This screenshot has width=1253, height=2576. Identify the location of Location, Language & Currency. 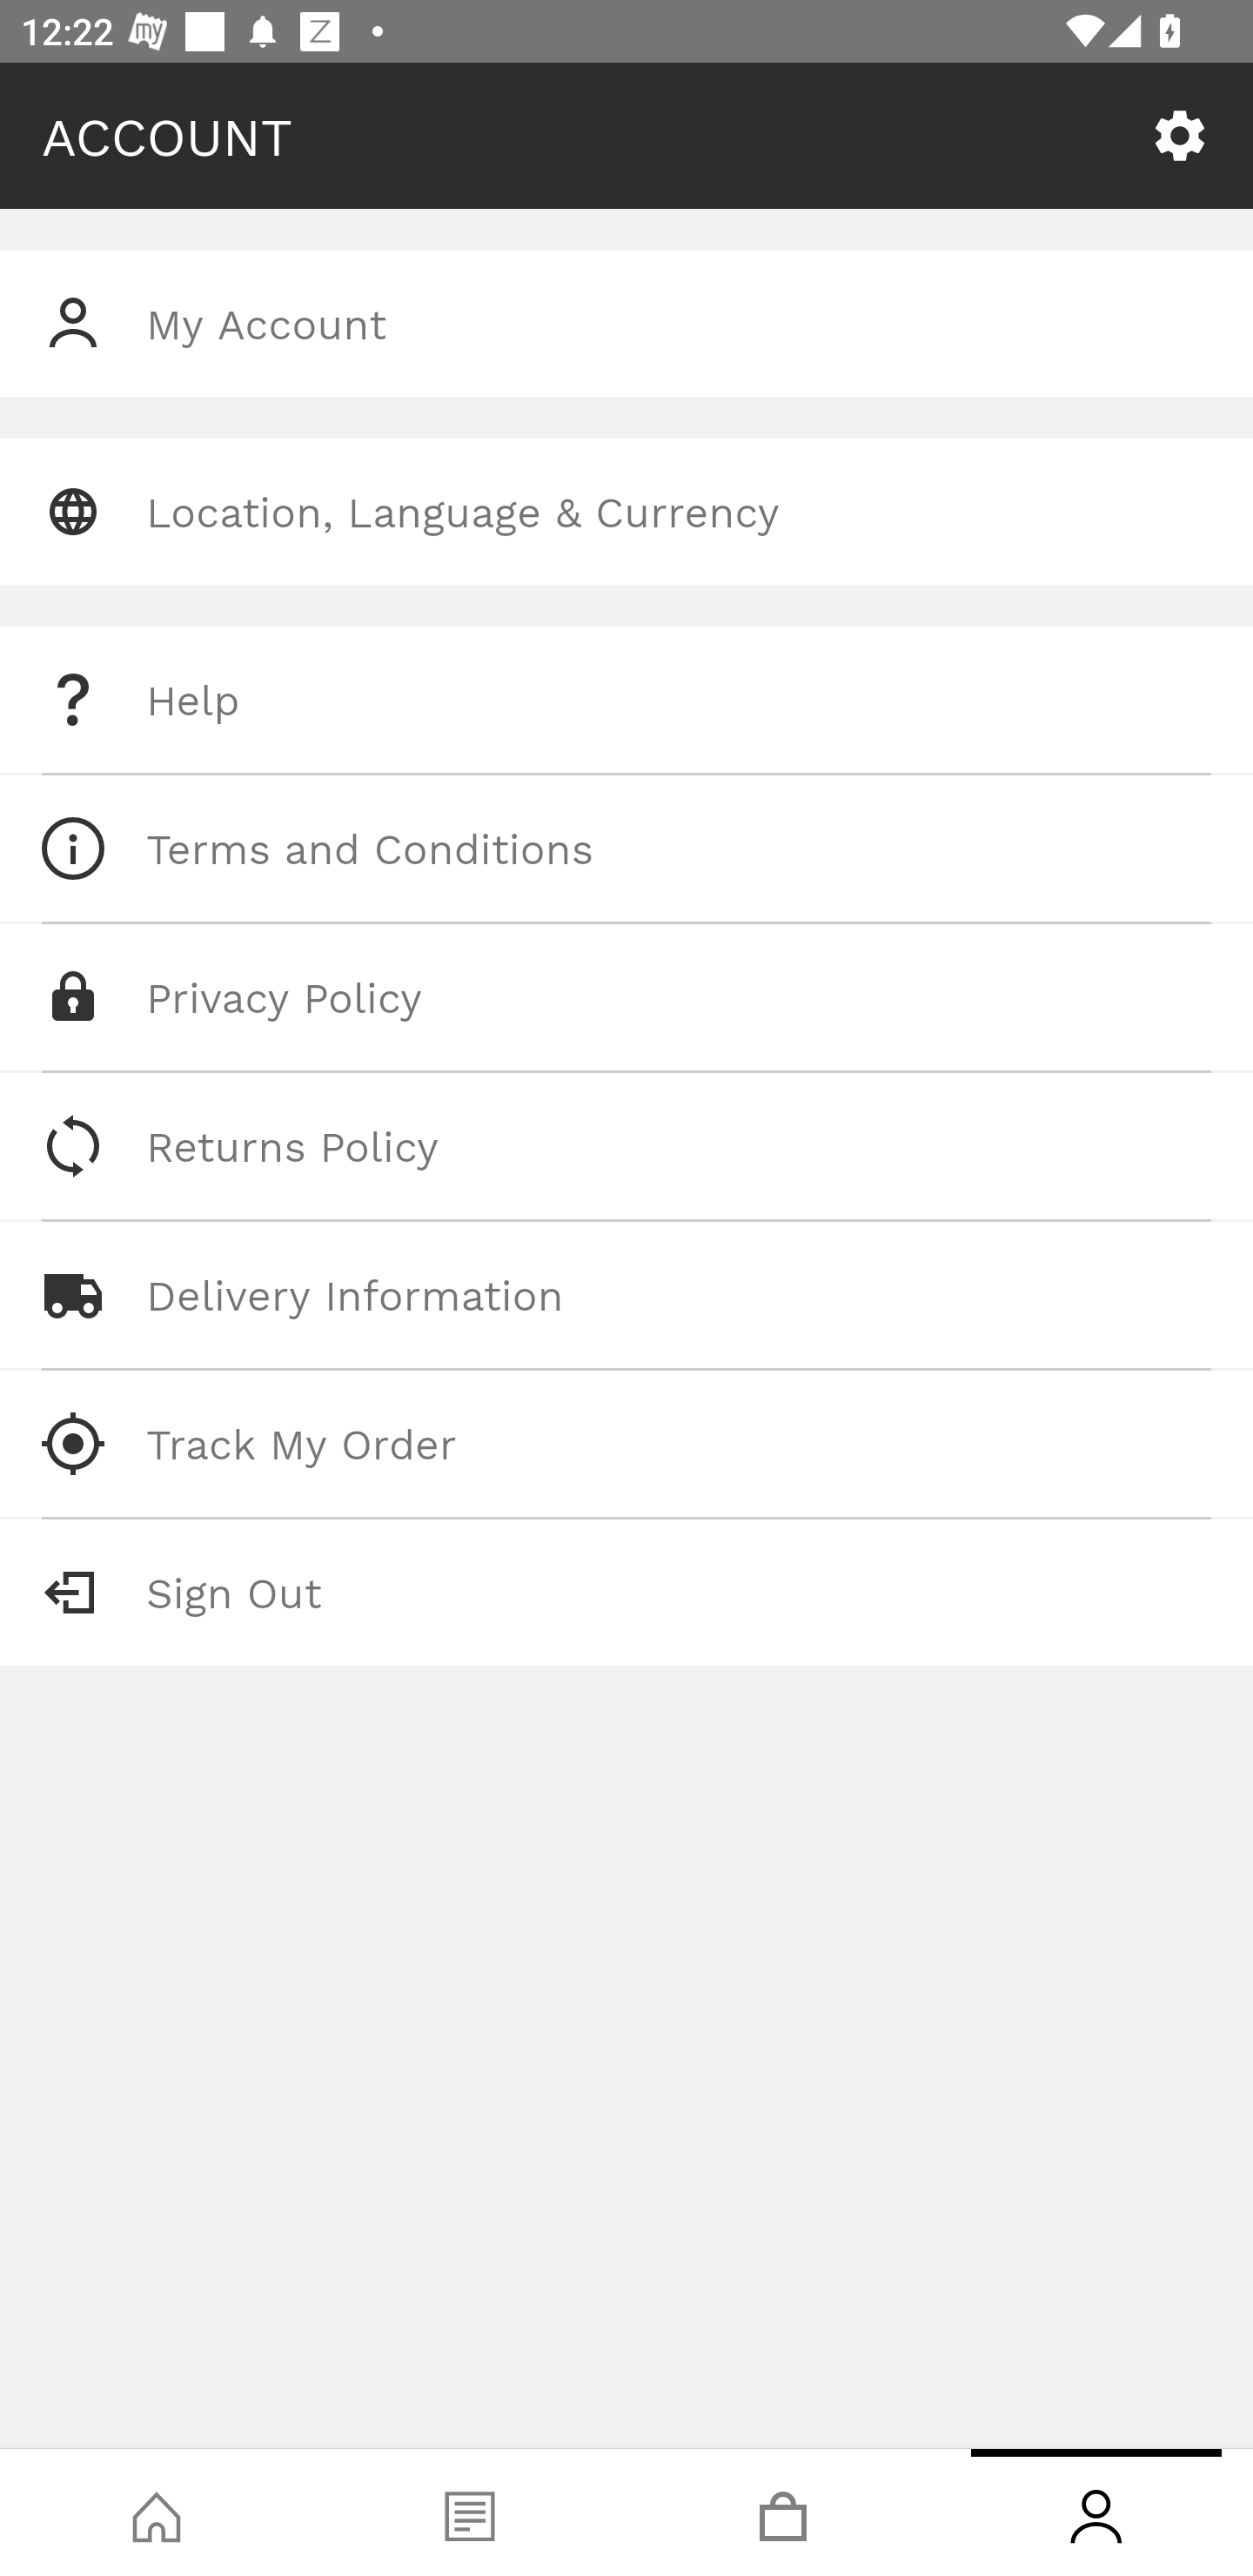
(626, 511).